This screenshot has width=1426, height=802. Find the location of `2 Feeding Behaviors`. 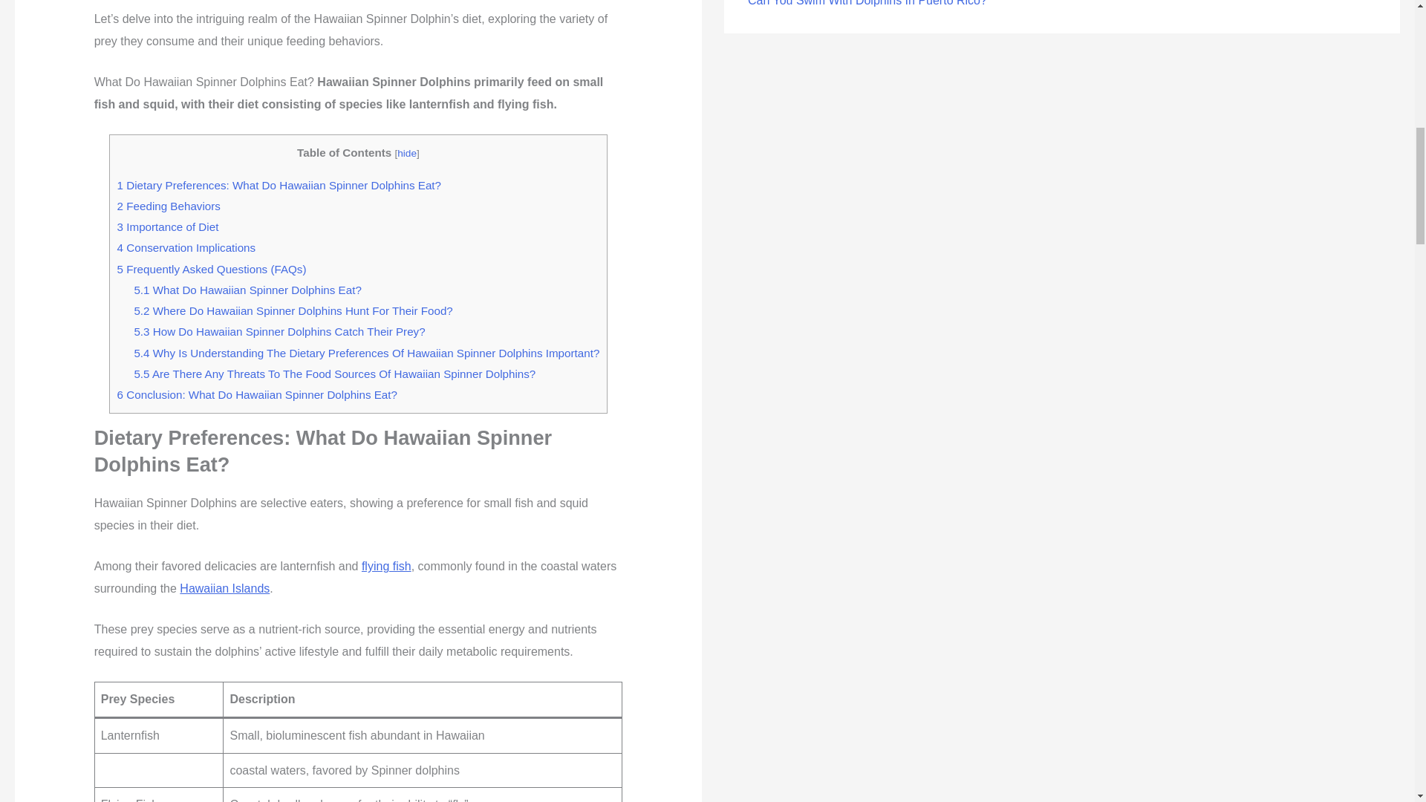

2 Feeding Behaviors is located at coordinates (169, 206).